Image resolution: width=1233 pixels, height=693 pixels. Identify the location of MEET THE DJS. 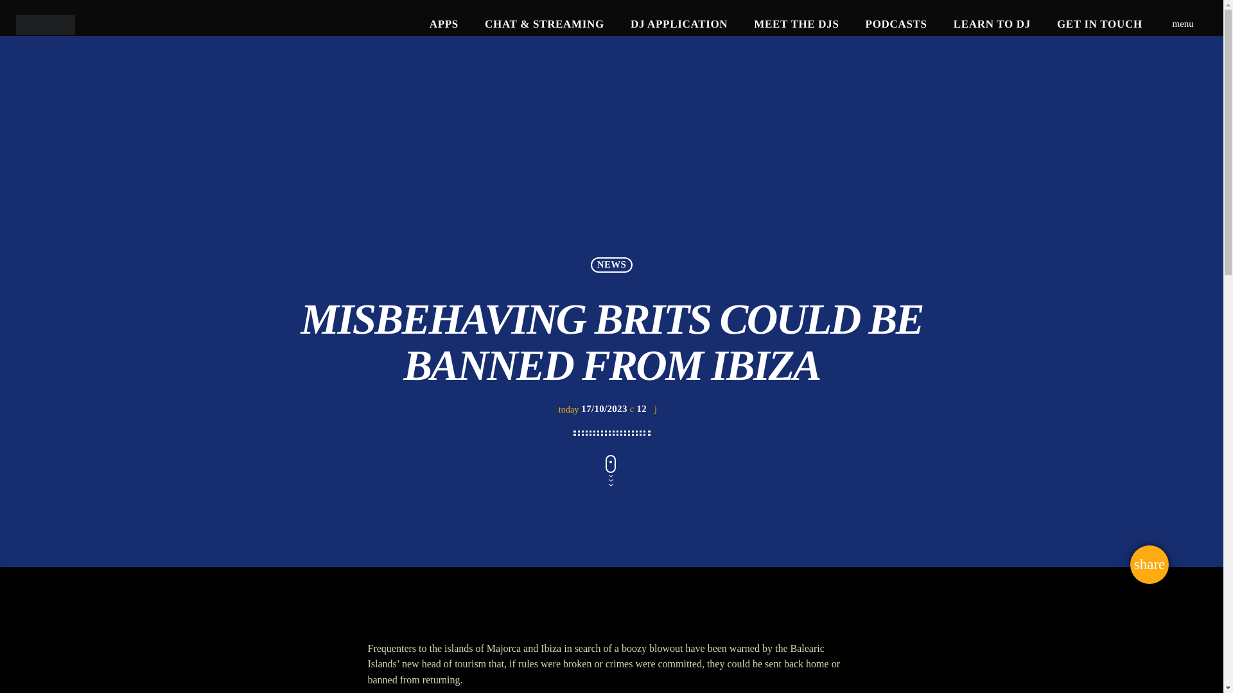
(796, 24).